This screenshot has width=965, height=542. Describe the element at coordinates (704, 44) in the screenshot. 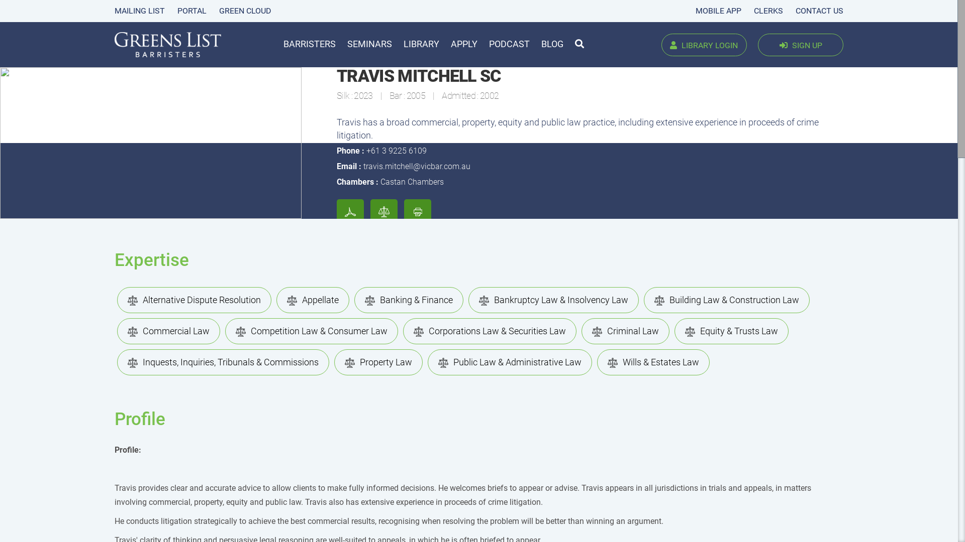

I see `LIBRARY LOGIN` at that location.